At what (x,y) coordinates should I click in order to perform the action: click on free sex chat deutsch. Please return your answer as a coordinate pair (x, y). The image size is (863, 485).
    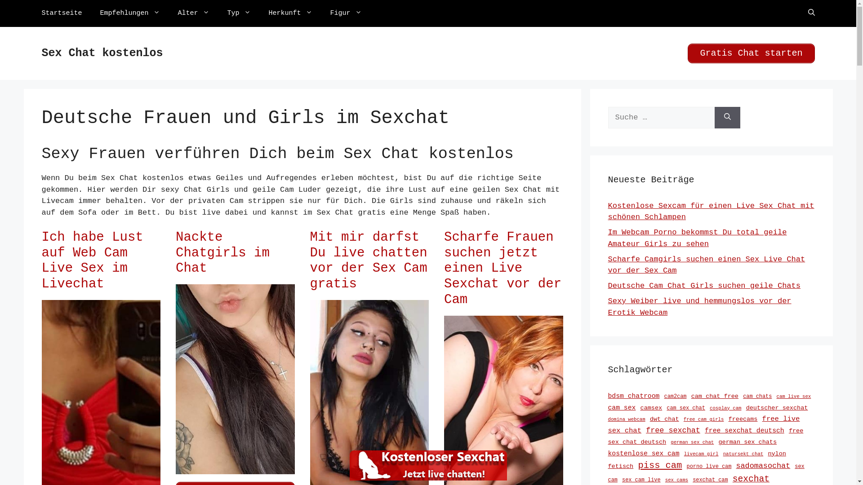
    Looking at the image, I should click on (706, 436).